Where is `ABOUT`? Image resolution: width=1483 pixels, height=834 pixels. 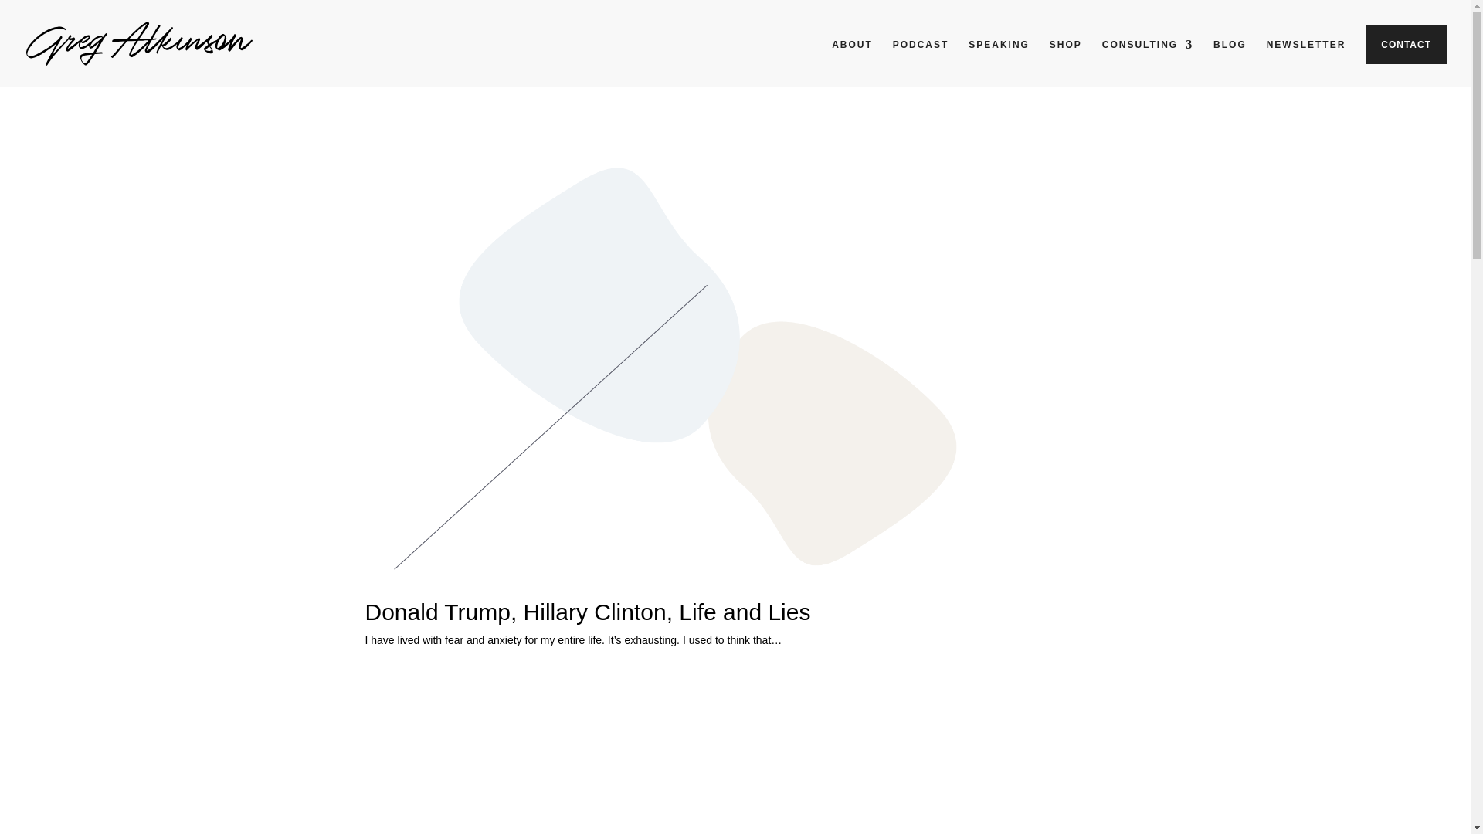
ABOUT is located at coordinates (853, 57).